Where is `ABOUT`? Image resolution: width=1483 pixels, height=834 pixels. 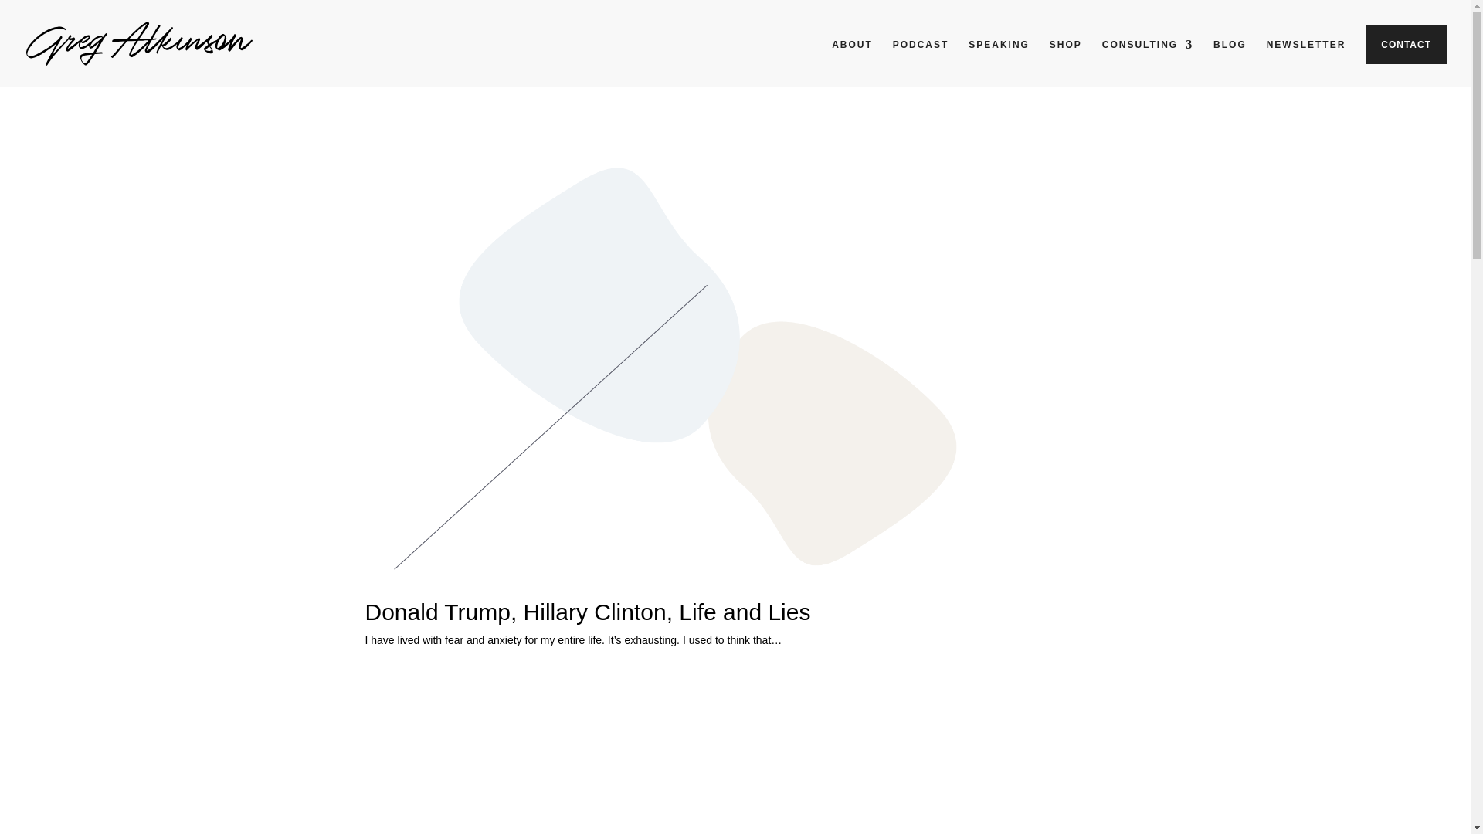
ABOUT is located at coordinates (853, 57).